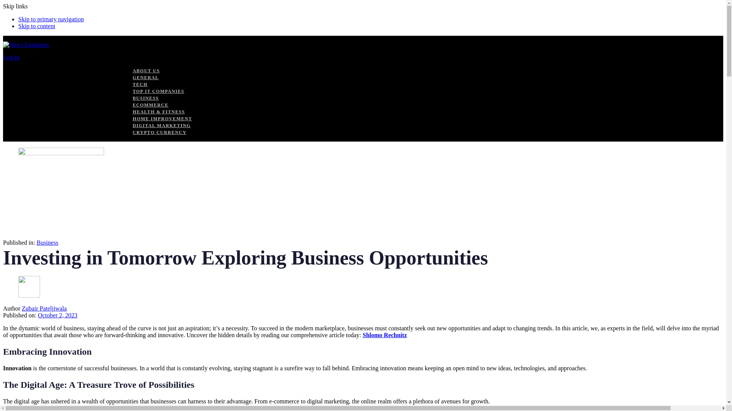  I want to click on Posts by Zubair Pateljiwala, so click(44, 308).